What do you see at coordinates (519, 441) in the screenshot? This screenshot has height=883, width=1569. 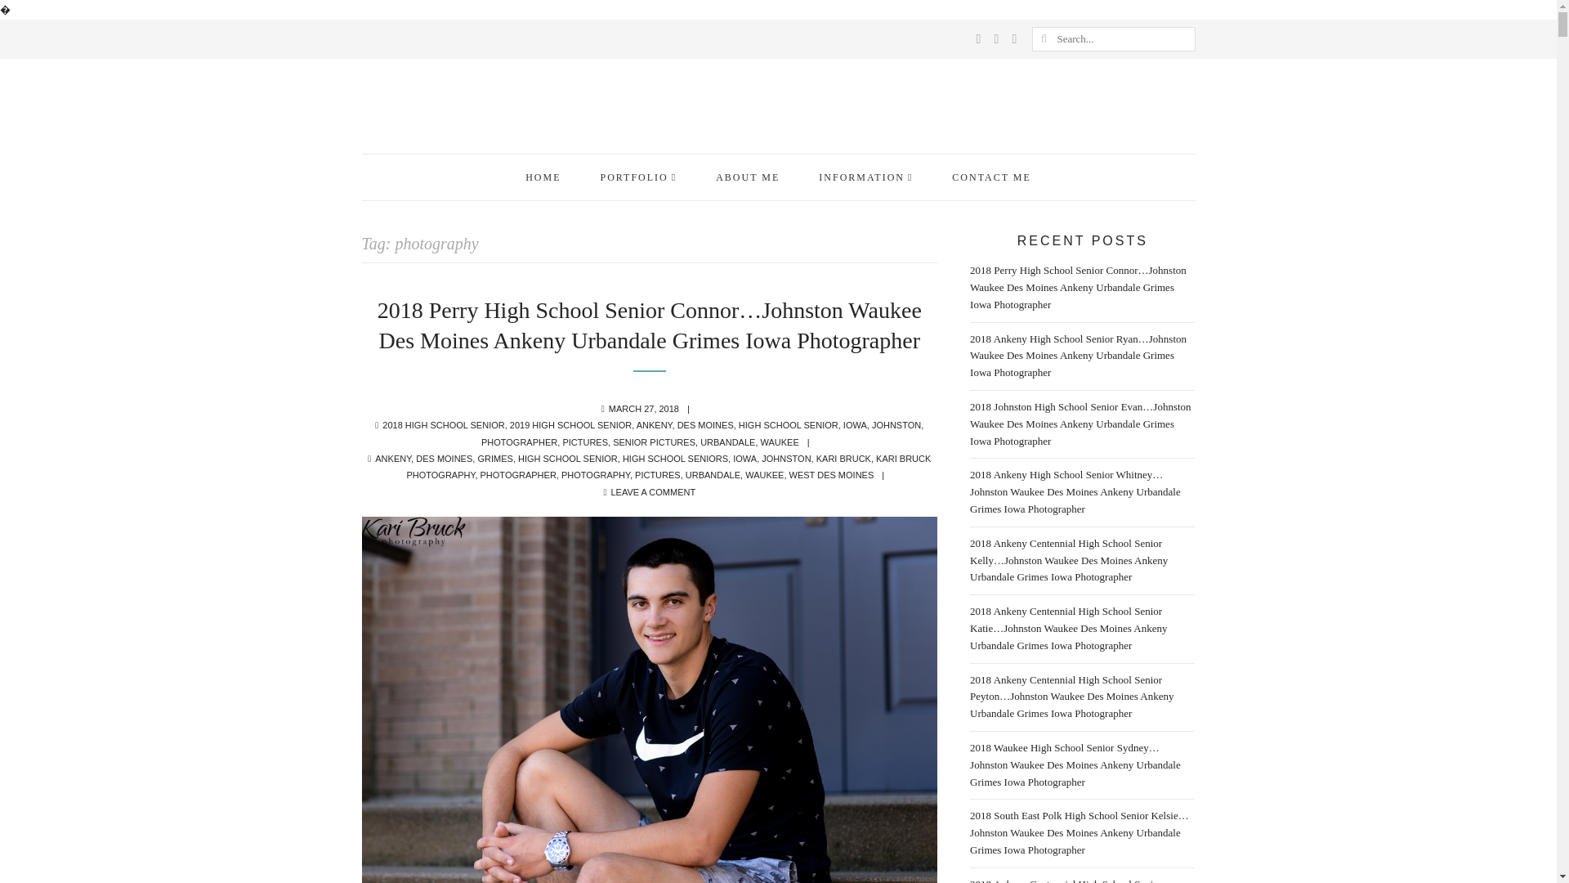 I see `PHOTOGRAPHER` at bounding box center [519, 441].